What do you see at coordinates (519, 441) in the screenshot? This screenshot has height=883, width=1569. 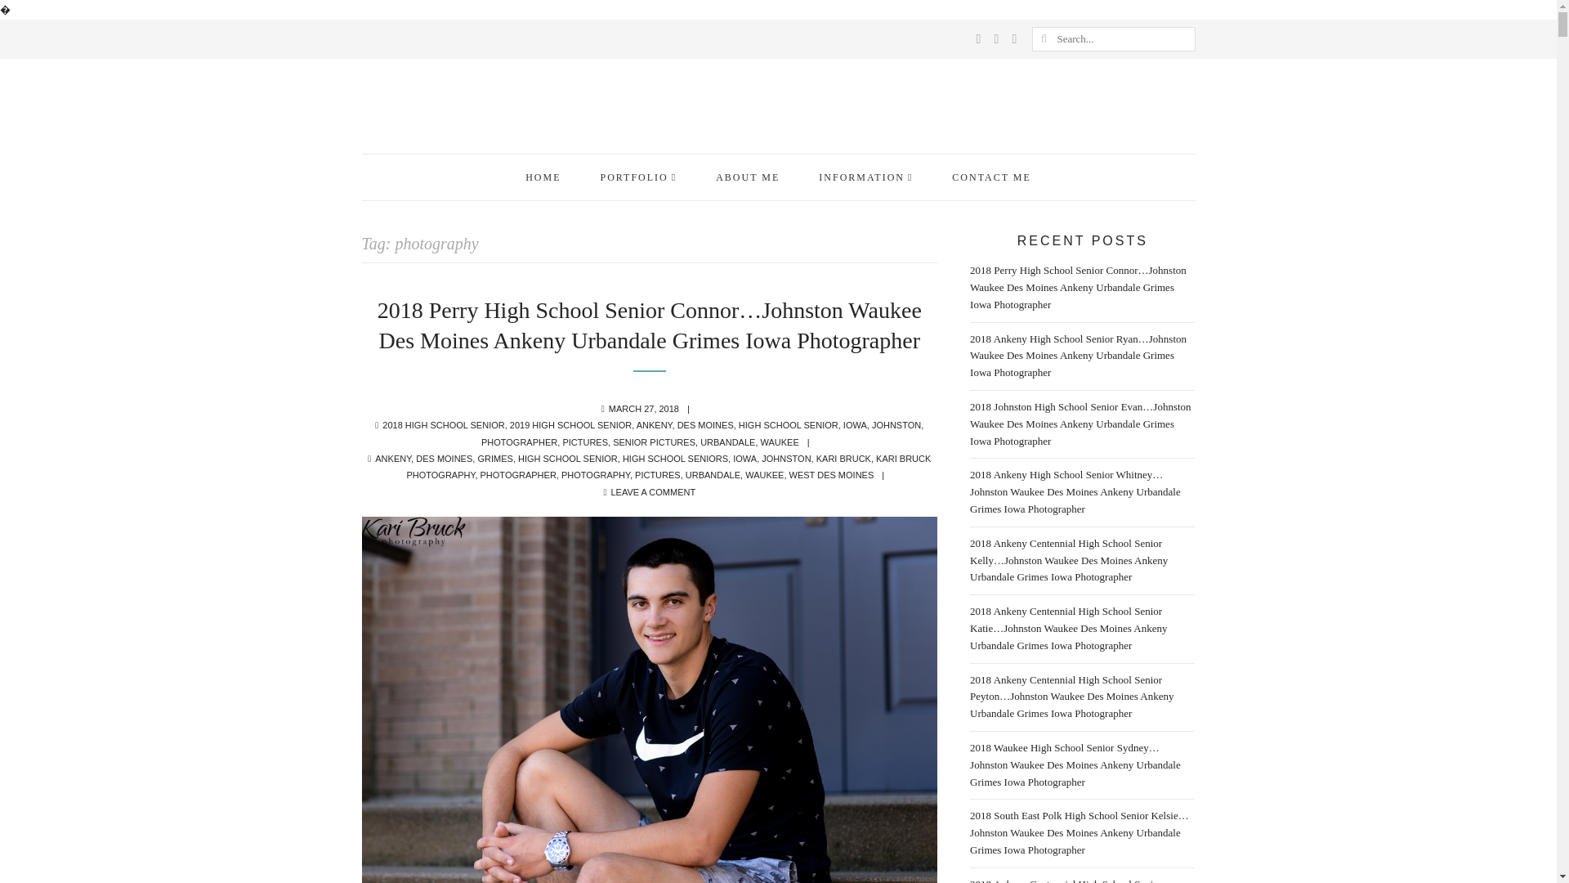 I see `PHOTOGRAPHER` at bounding box center [519, 441].